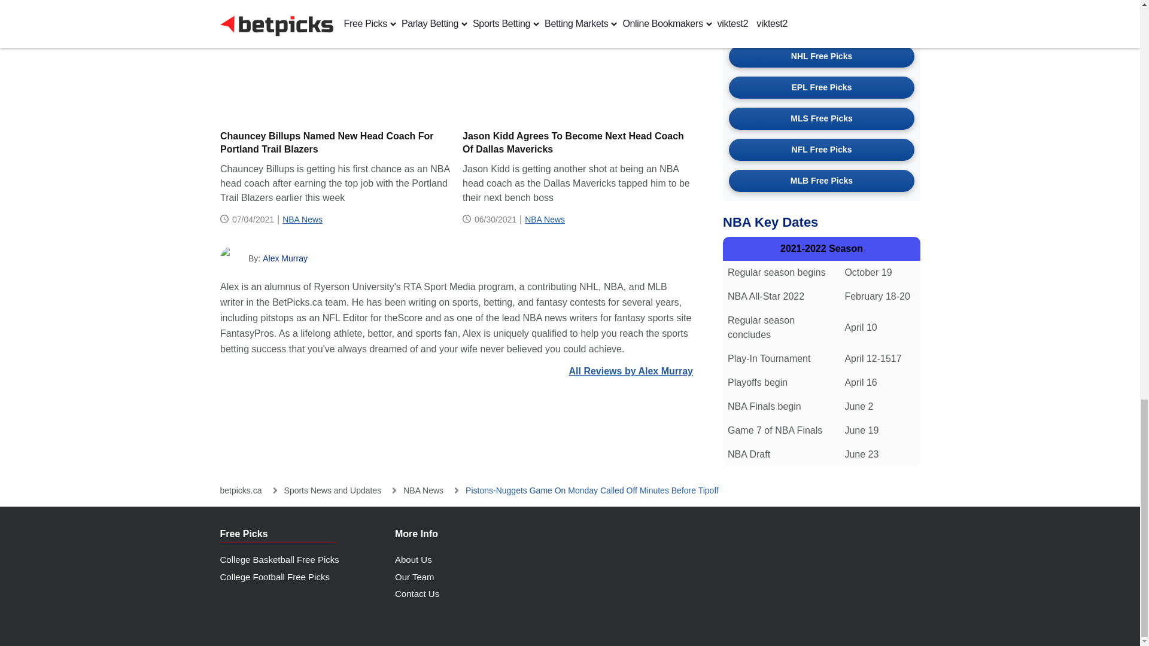 Image resolution: width=1149 pixels, height=646 pixels. Describe the element at coordinates (335, 61) in the screenshot. I see `NBA 2020-21` at that location.